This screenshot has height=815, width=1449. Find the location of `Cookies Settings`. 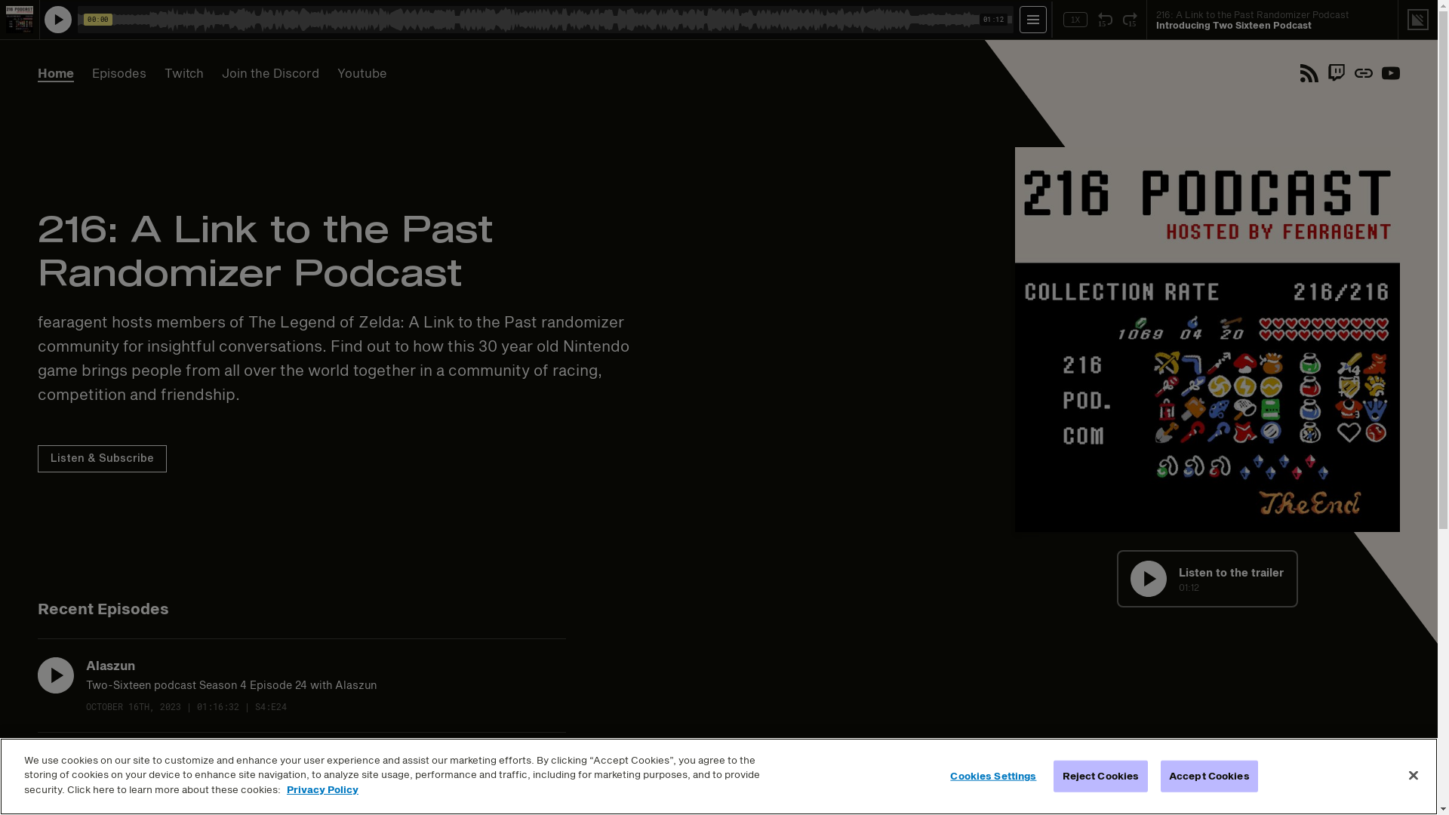

Cookies Settings is located at coordinates (993, 777).